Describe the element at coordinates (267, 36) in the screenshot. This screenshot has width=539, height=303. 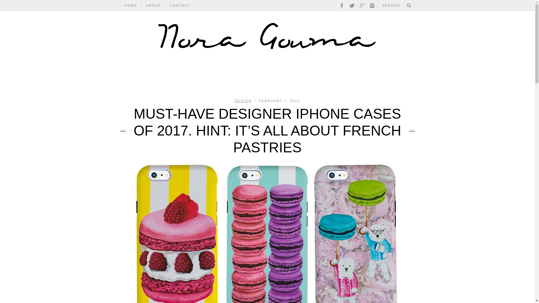
I see ` - ` at that location.